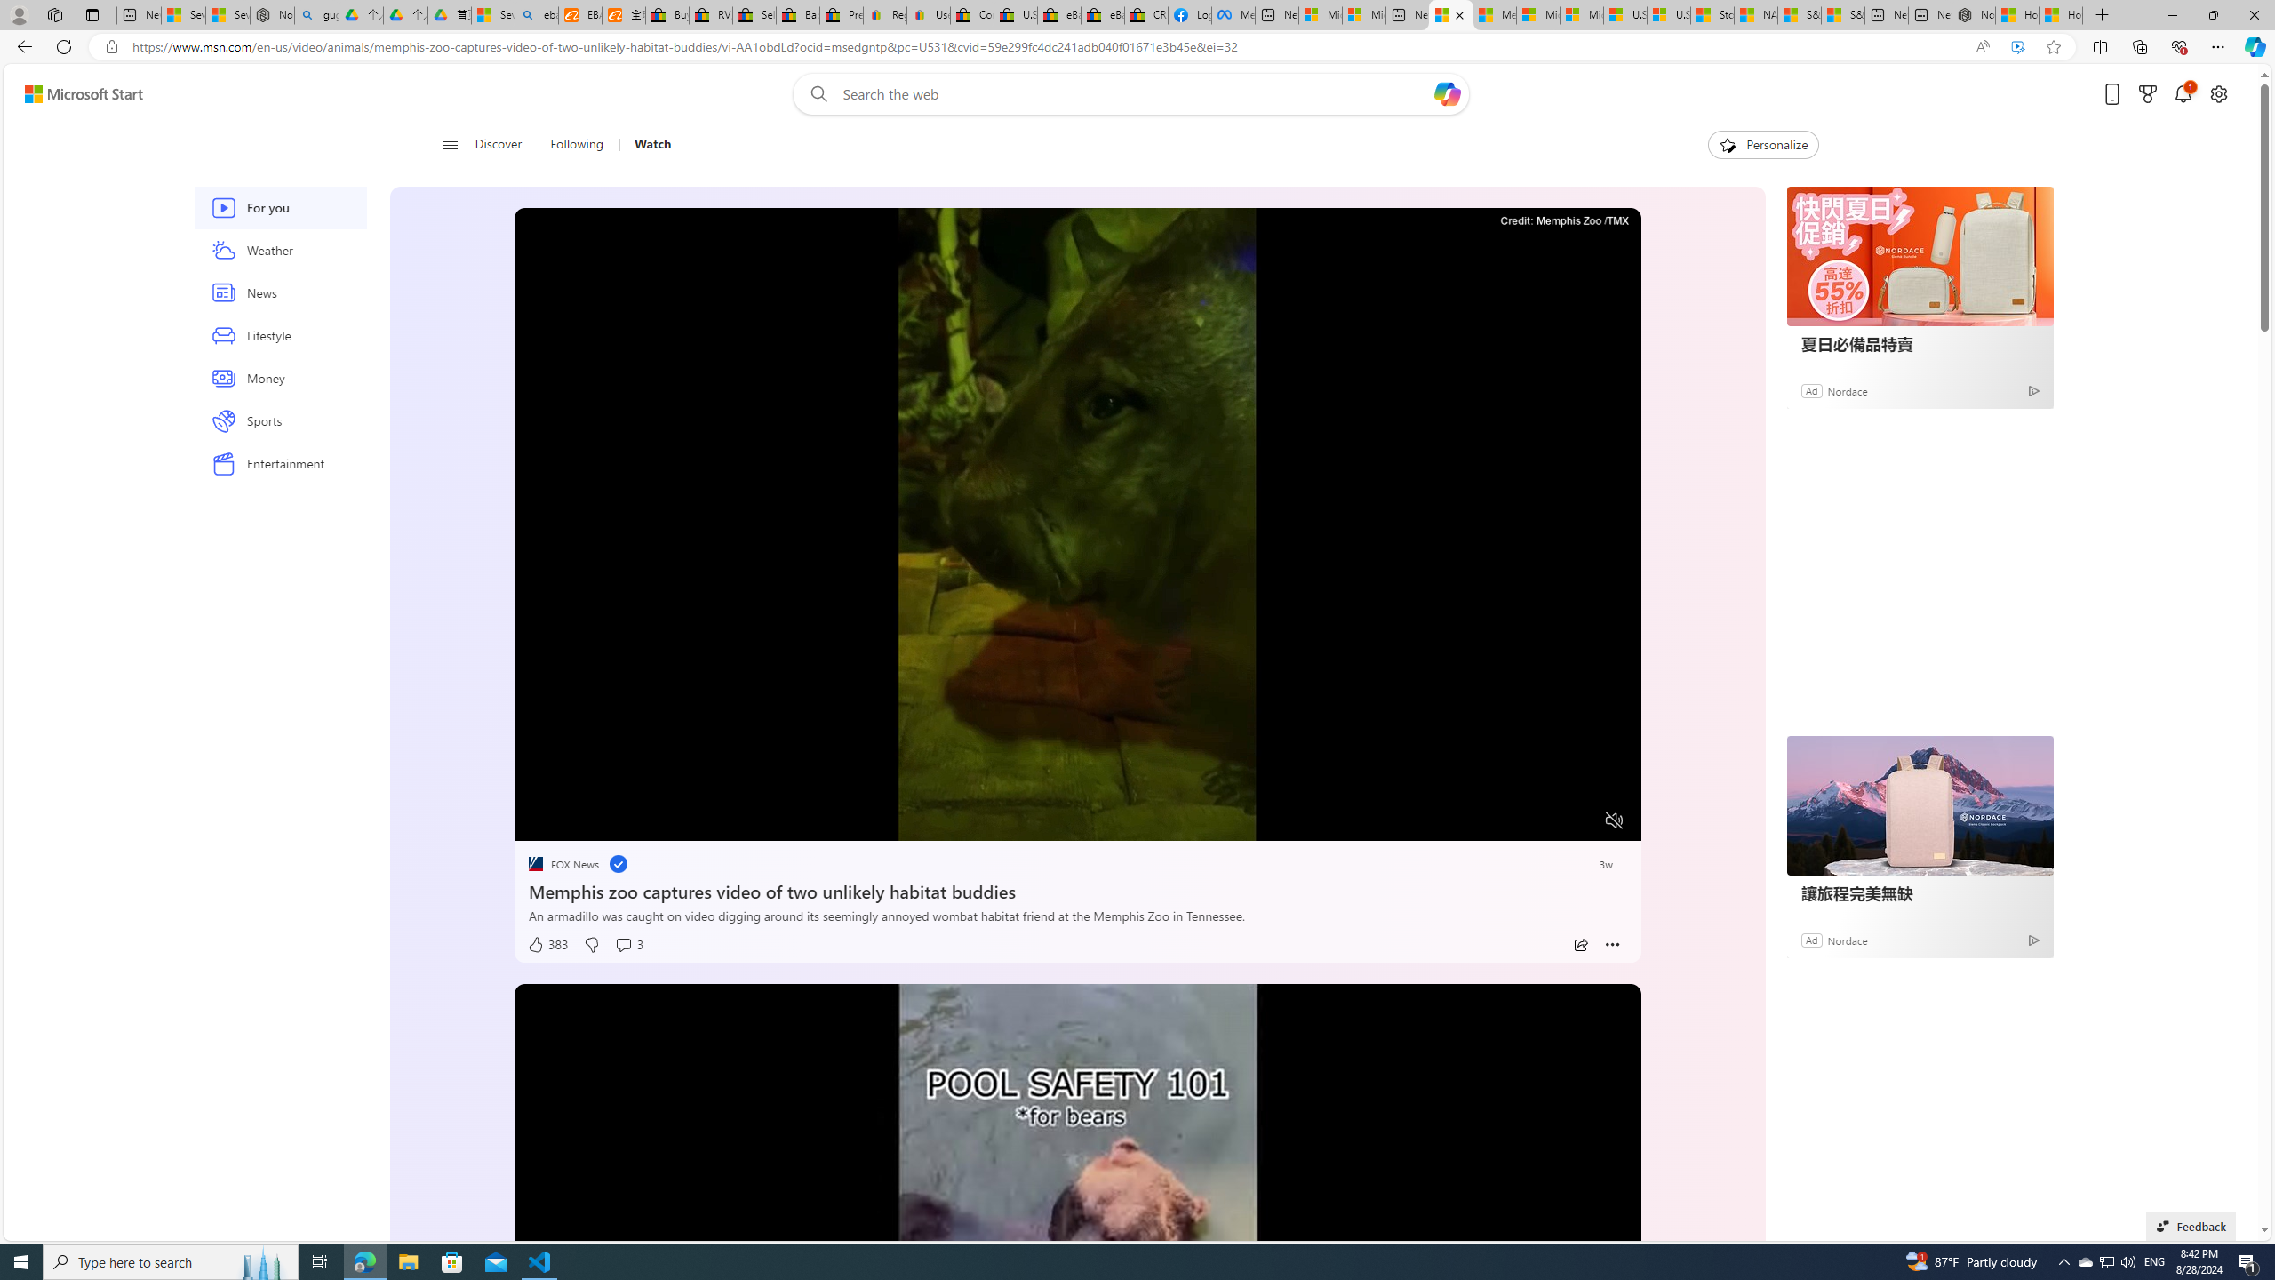  Describe the element at coordinates (885, 15) in the screenshot. I see `Register: Create a personal eBay account` at that location.